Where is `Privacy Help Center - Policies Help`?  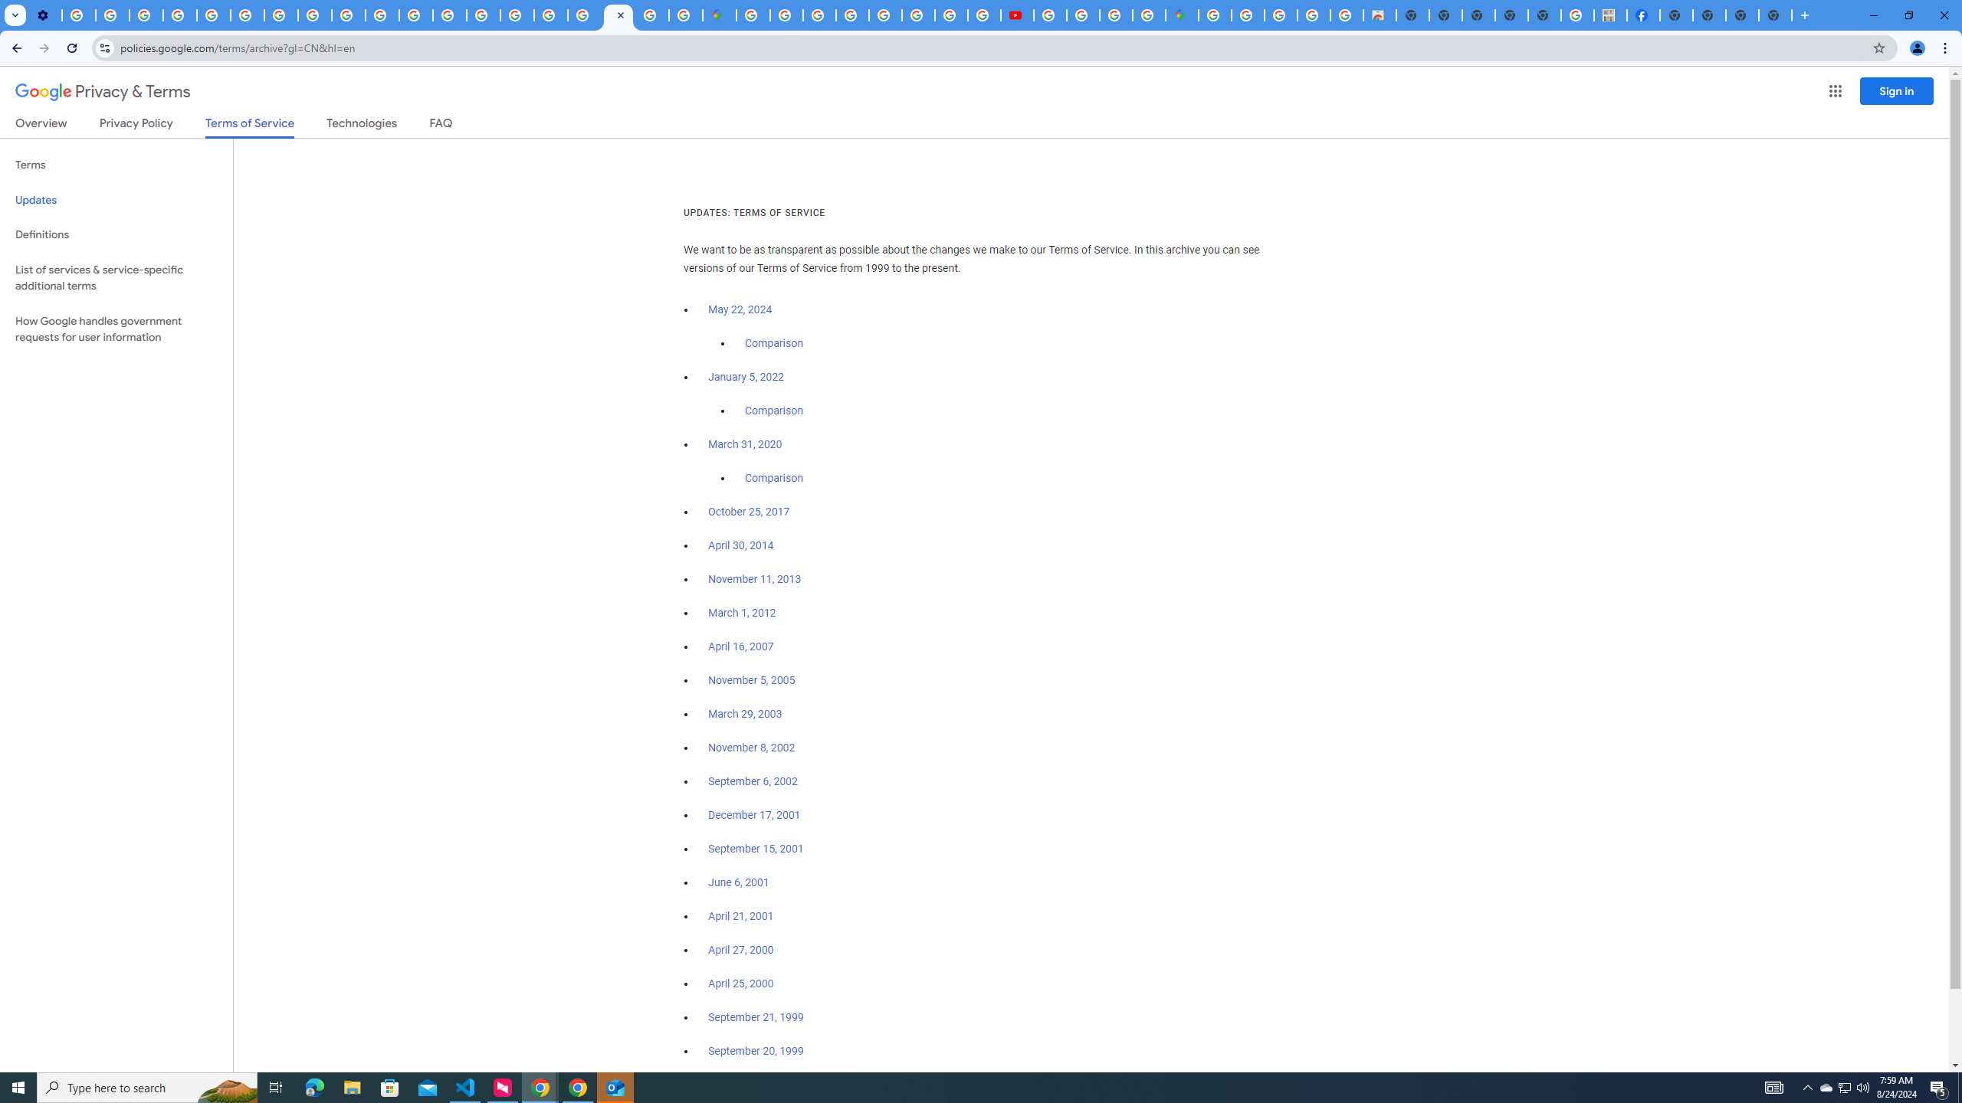 Privacy Help Center - Policies Help is located at coordinates (449, 15).